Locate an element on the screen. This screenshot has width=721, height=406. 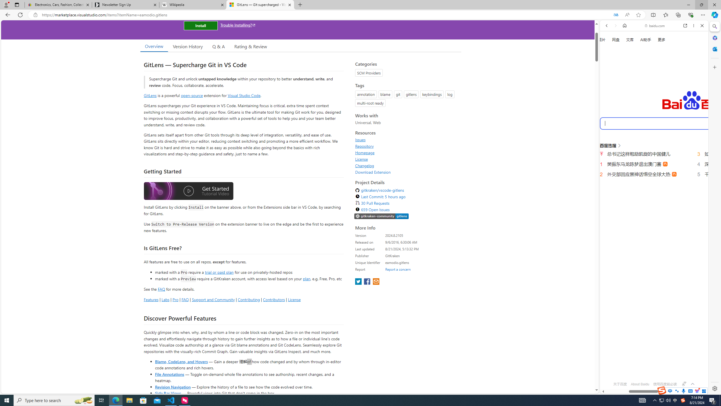
Labs is located at coordinates (165, 299).